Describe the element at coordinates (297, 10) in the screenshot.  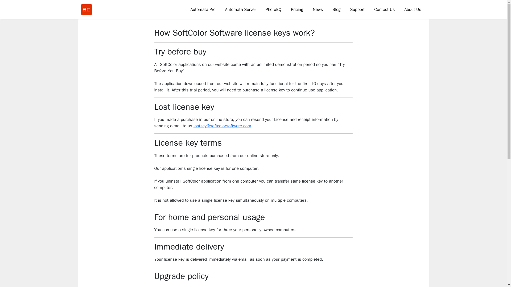
I see `Pricing` at that location.